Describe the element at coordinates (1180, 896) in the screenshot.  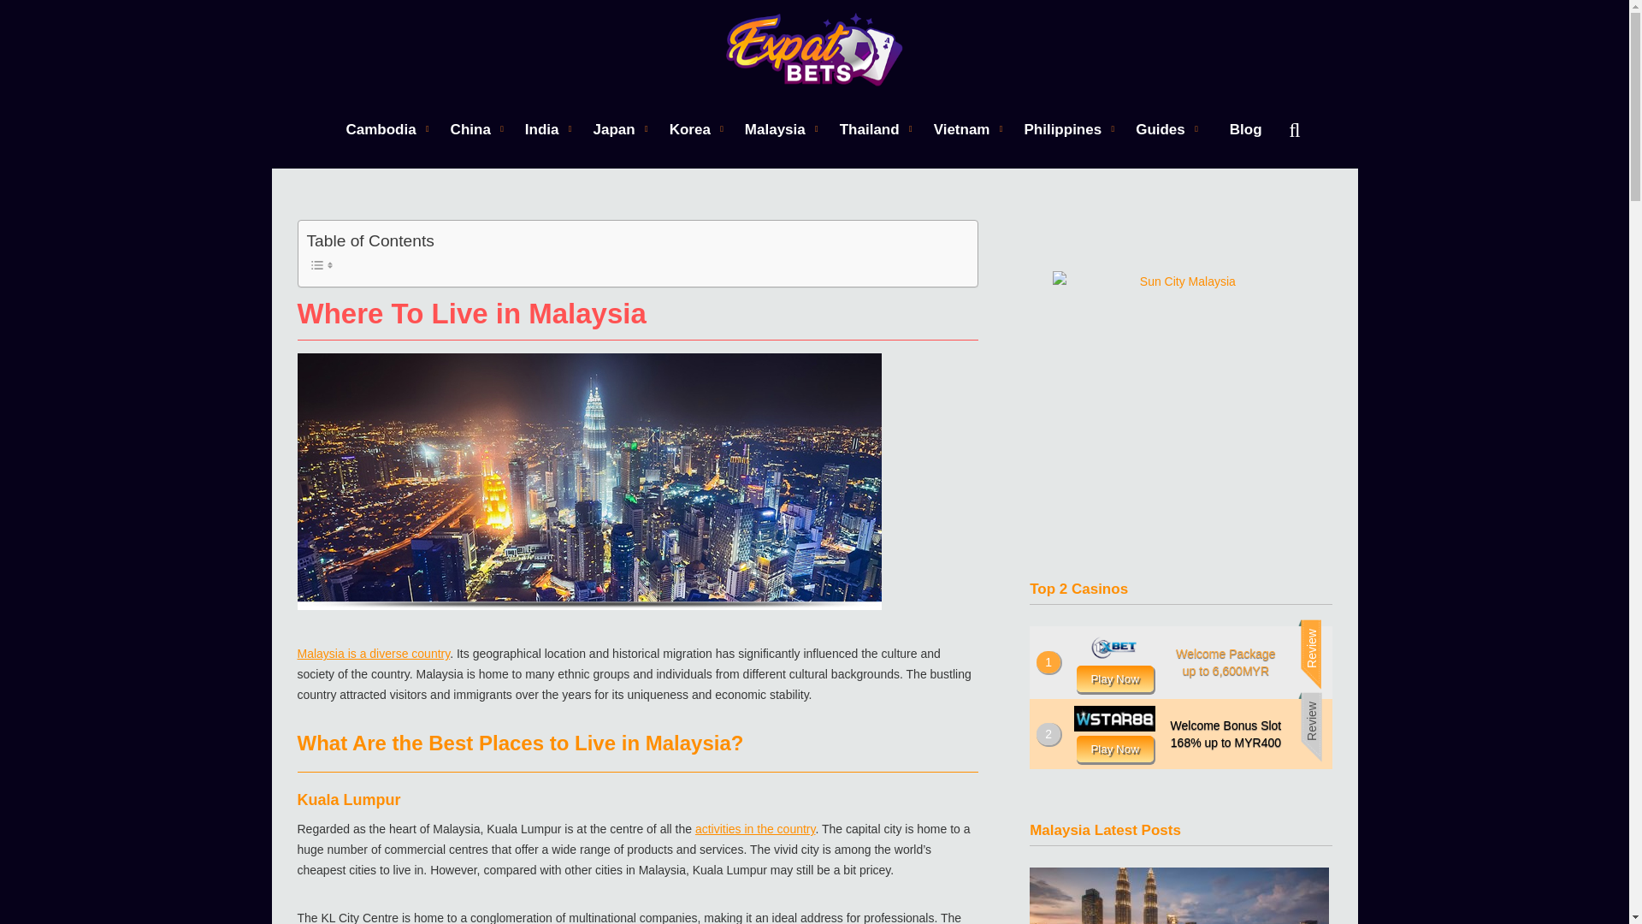
I see `Best Things to Do in Kuala Lumpur` at that location.